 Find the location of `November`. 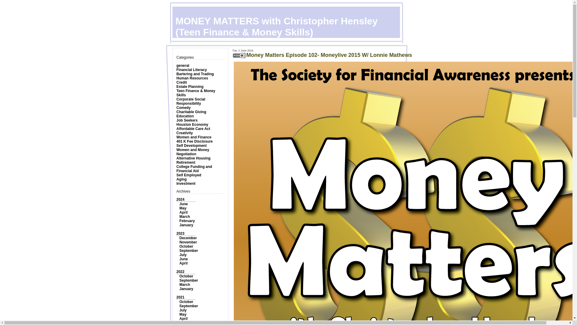

November is located at coordinates (188, 242).